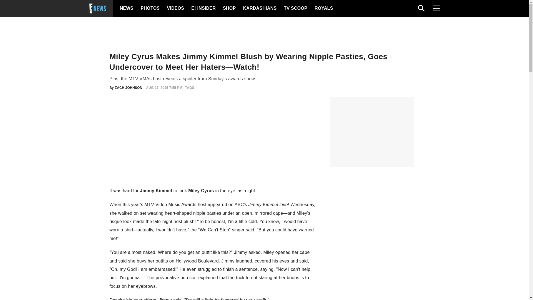 The width and height of the screenshot is (533, 300). What do you see at coordinates (175, 8) in the screenshot?
I see `VIDEOS` at bounding box center [175, 8].